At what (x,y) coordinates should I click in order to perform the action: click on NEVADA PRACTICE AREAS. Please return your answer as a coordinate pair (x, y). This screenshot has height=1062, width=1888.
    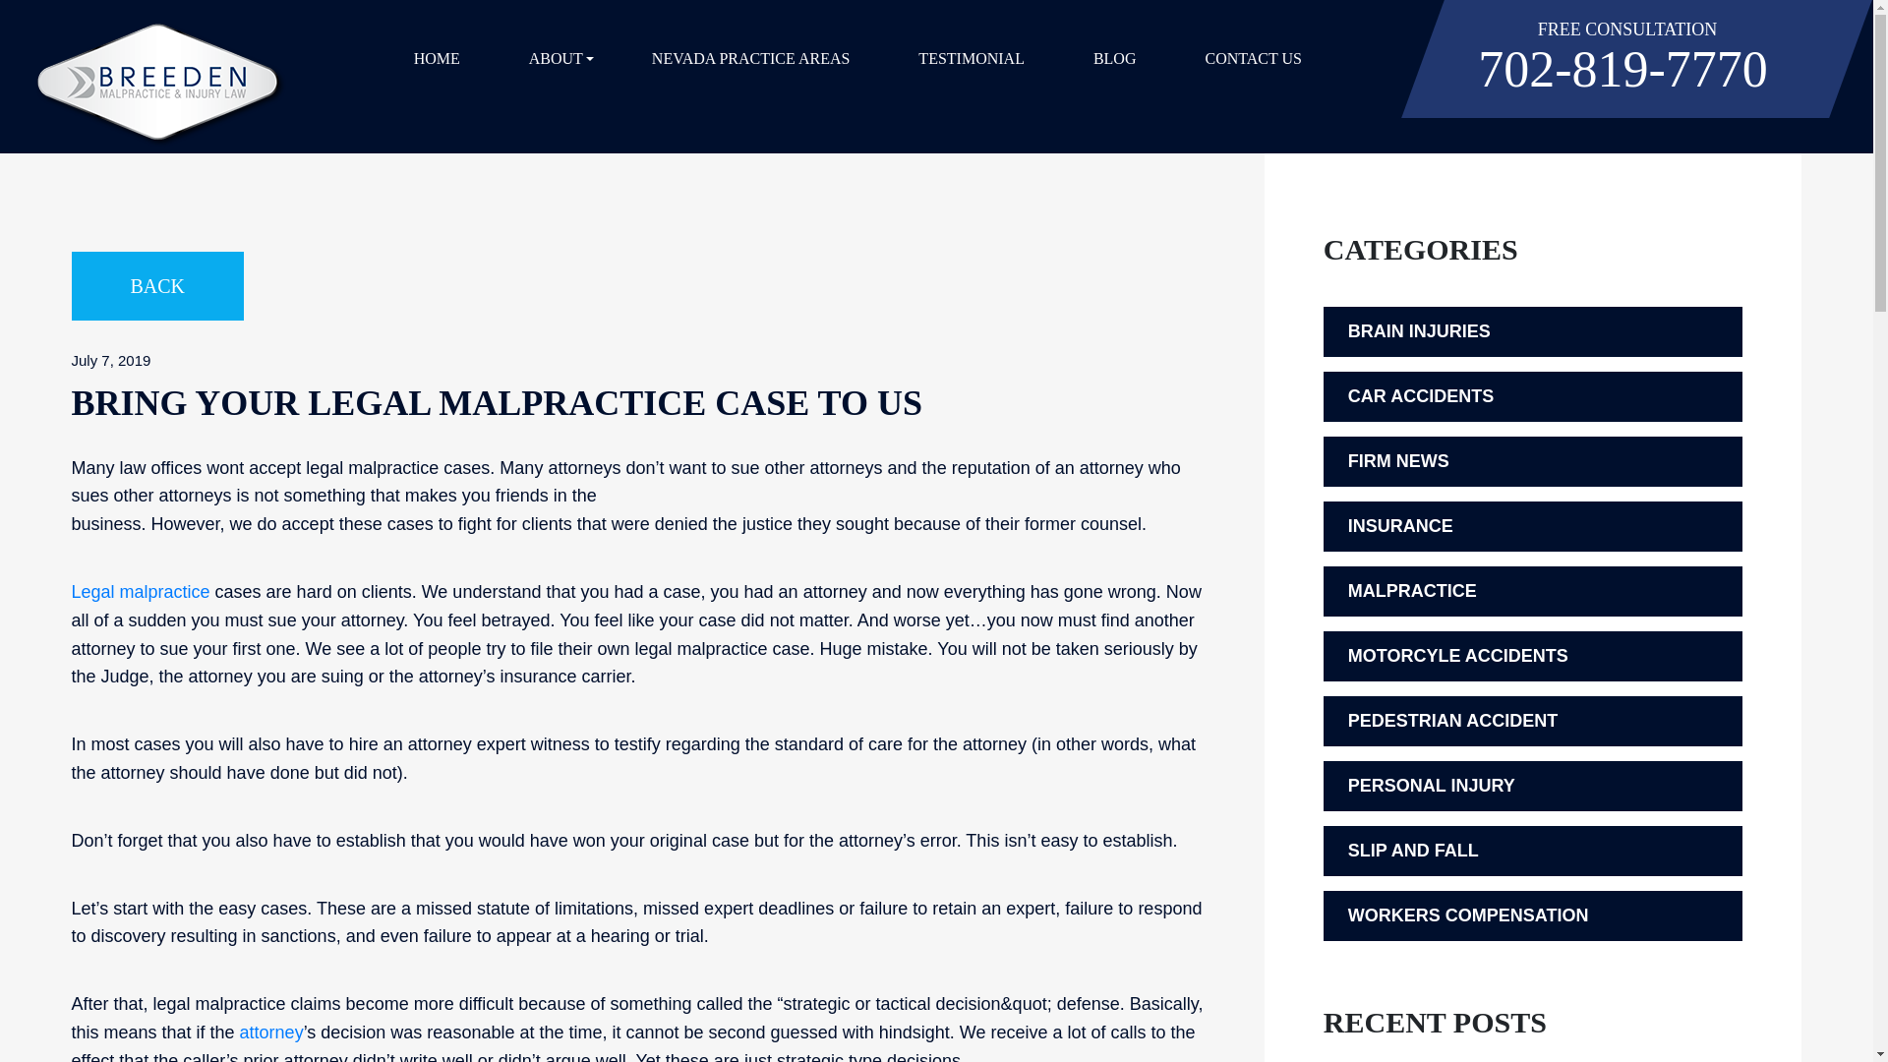
    Looking at the image, I should click on (751, 59).